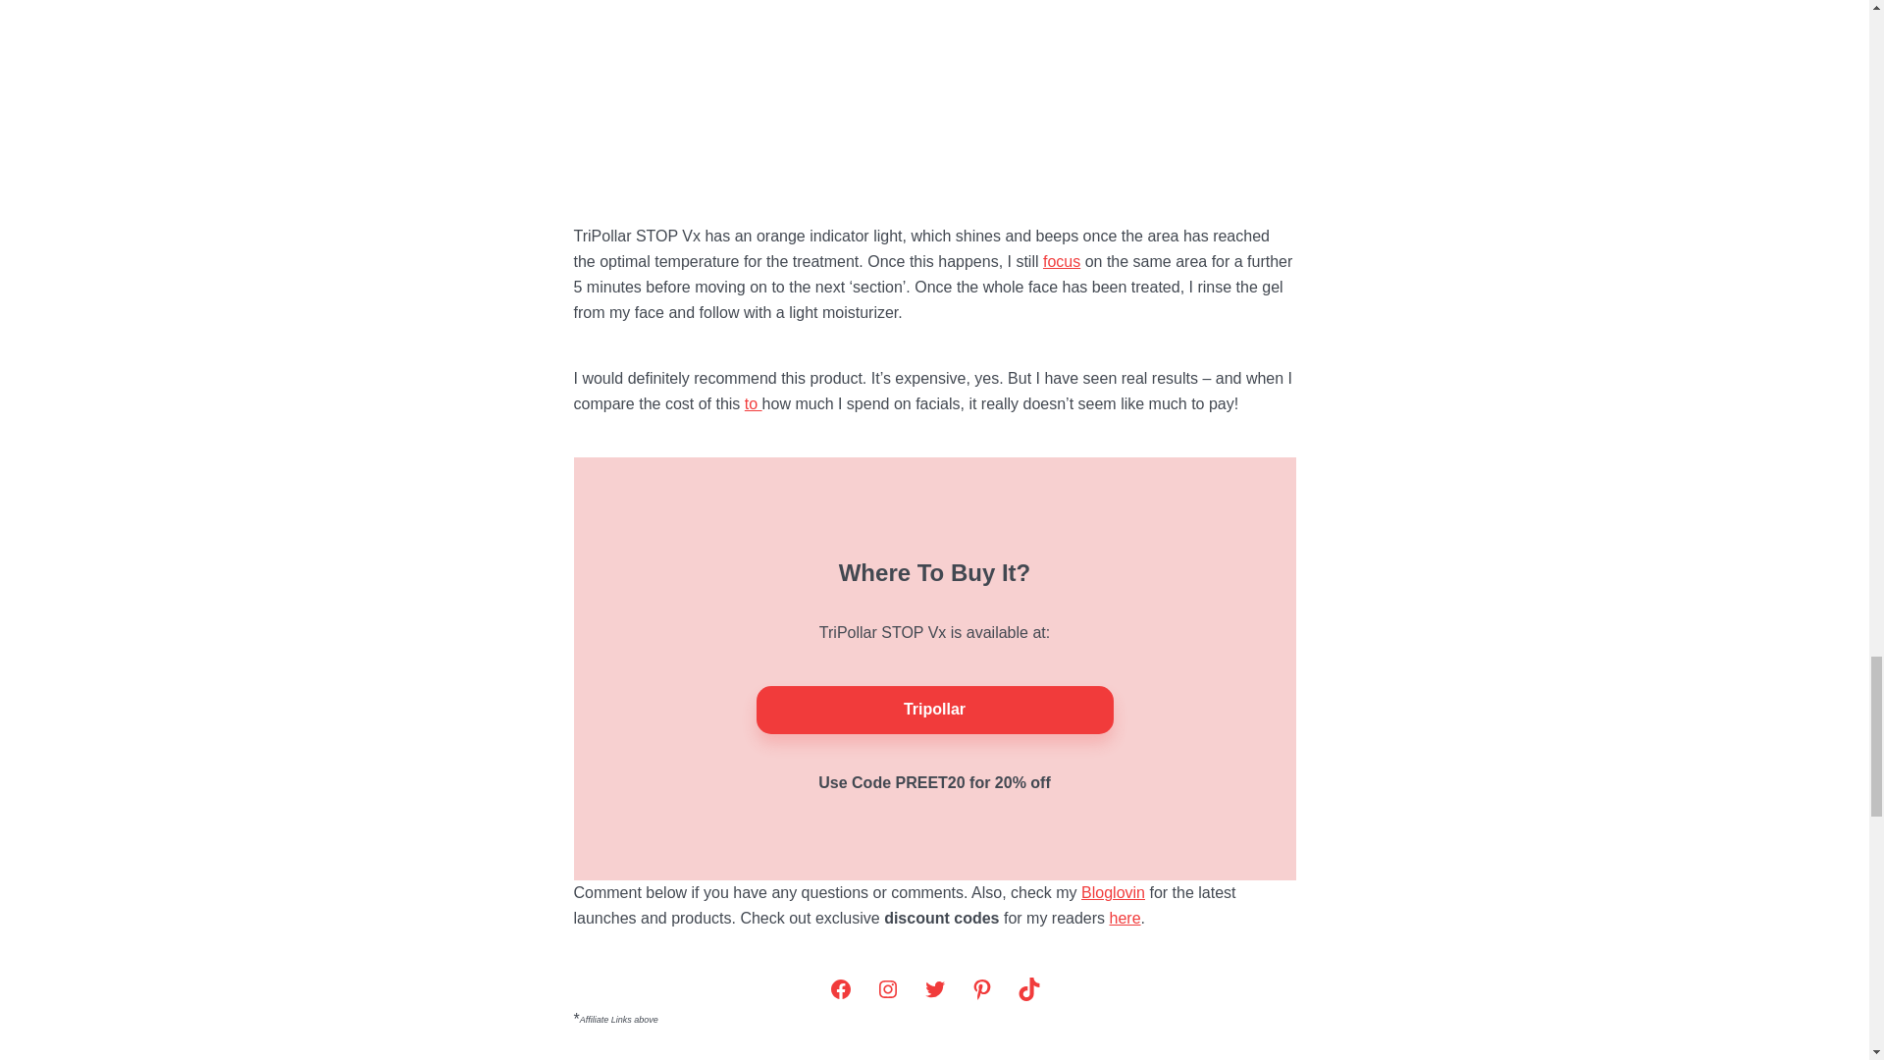  What do you see at coordinates (1027, 989) in the screenshot?
I see `TikTok` at bounding box center [1027, 989].